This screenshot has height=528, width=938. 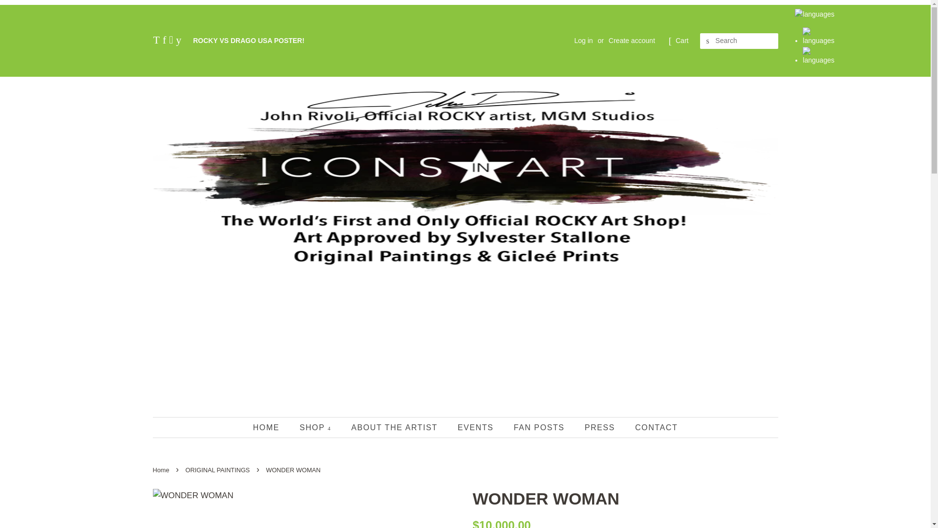 What do you see at coordinates (248, 40) in the screenshot?
I see `ROCKY VS DRAGO USA POSTER!` at bounding box center [248, 40].